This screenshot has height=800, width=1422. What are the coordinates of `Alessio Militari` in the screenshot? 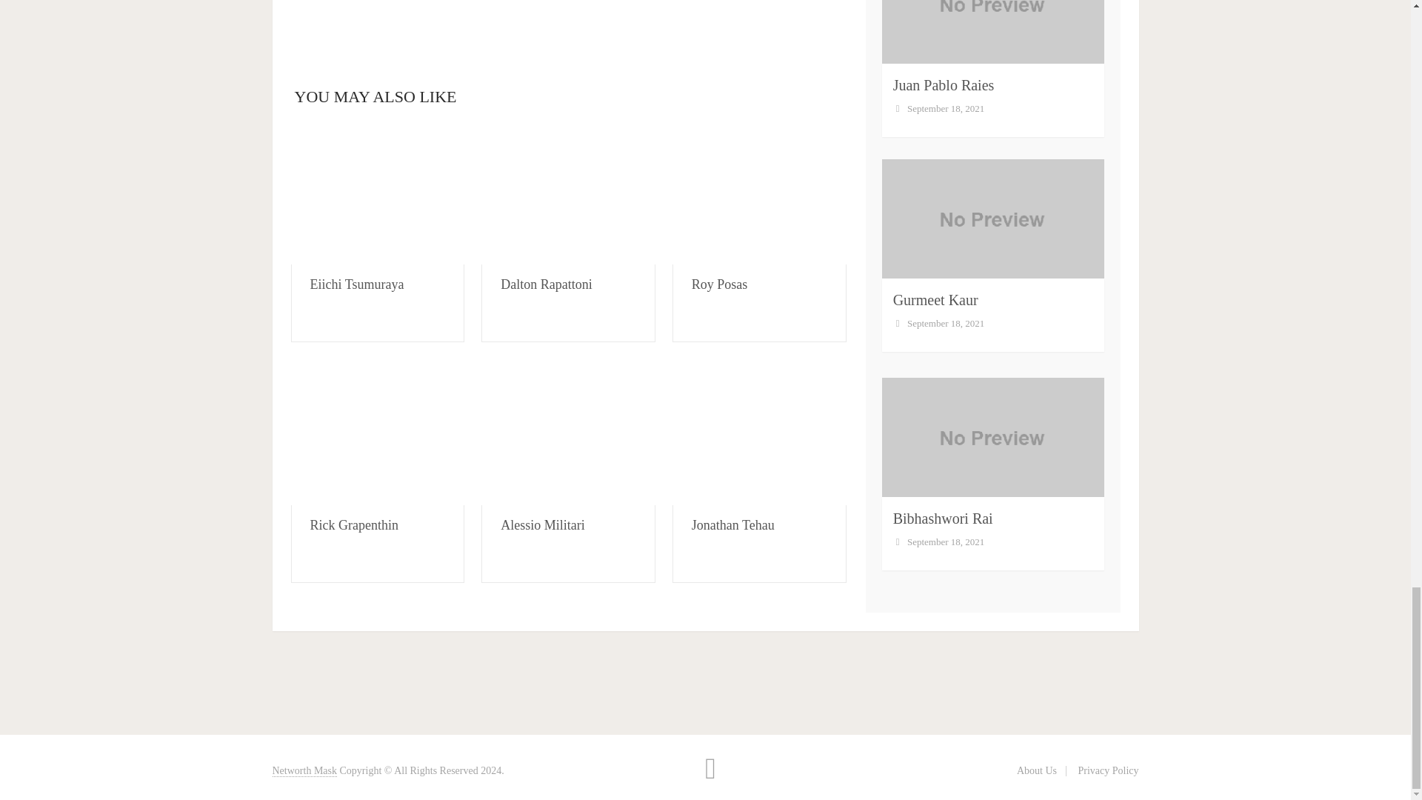 It's located at (542, 524).